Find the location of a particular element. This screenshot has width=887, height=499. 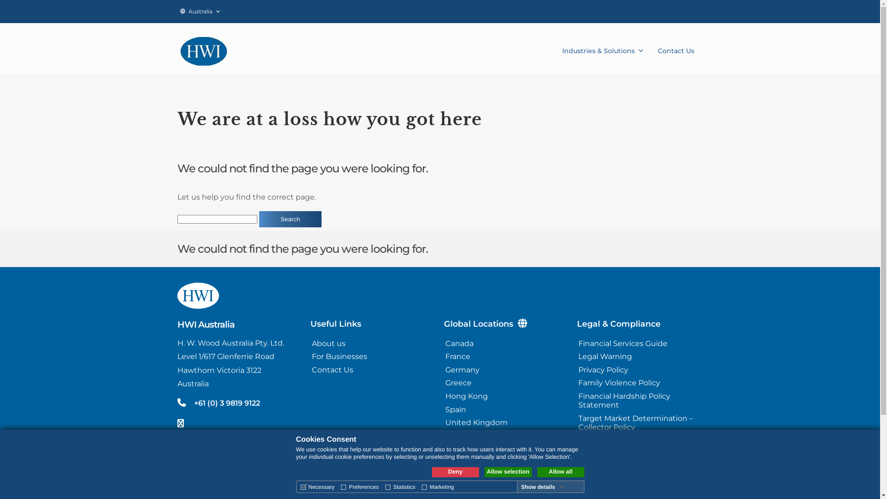

Show details is located at coordinates (542, 487).